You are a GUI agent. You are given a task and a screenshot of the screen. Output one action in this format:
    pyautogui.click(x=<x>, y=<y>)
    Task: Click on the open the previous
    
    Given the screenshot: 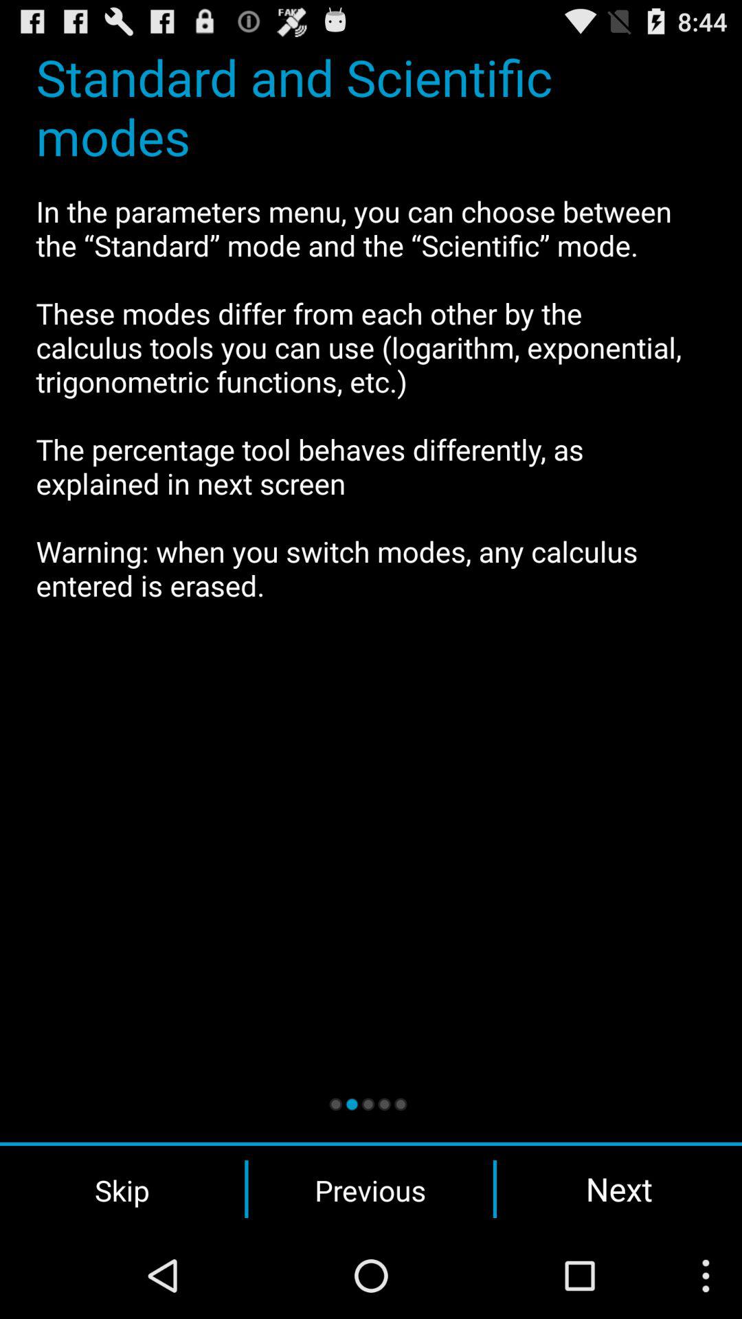 What is the action you would take?
    pyautogui.click(x=370, y=1189)
    